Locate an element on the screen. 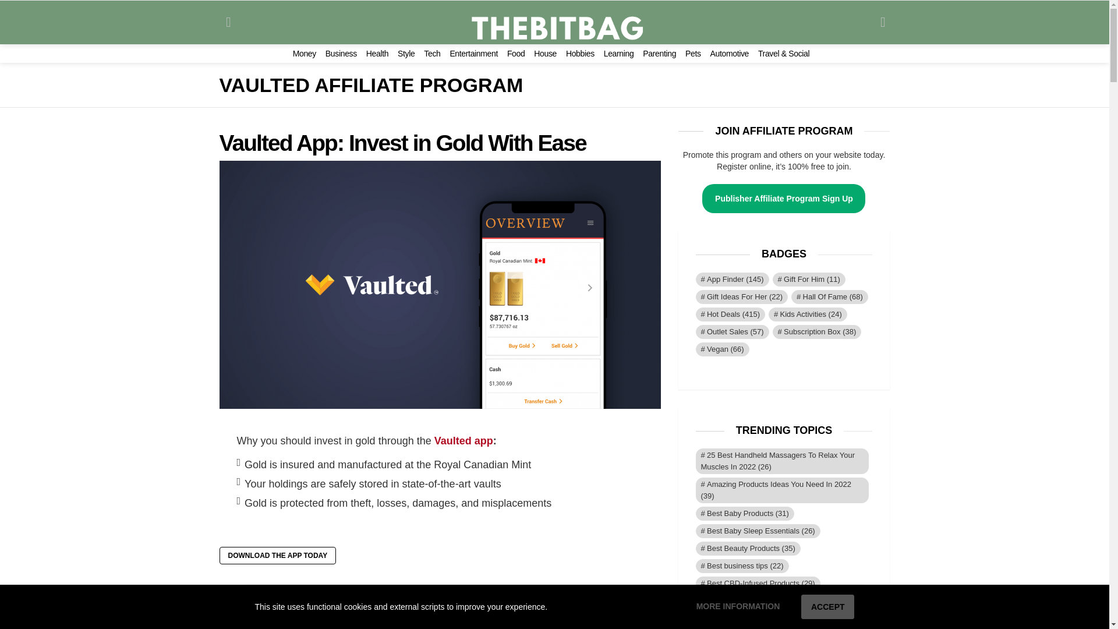  Automotive is located at coordinates (729, 54).